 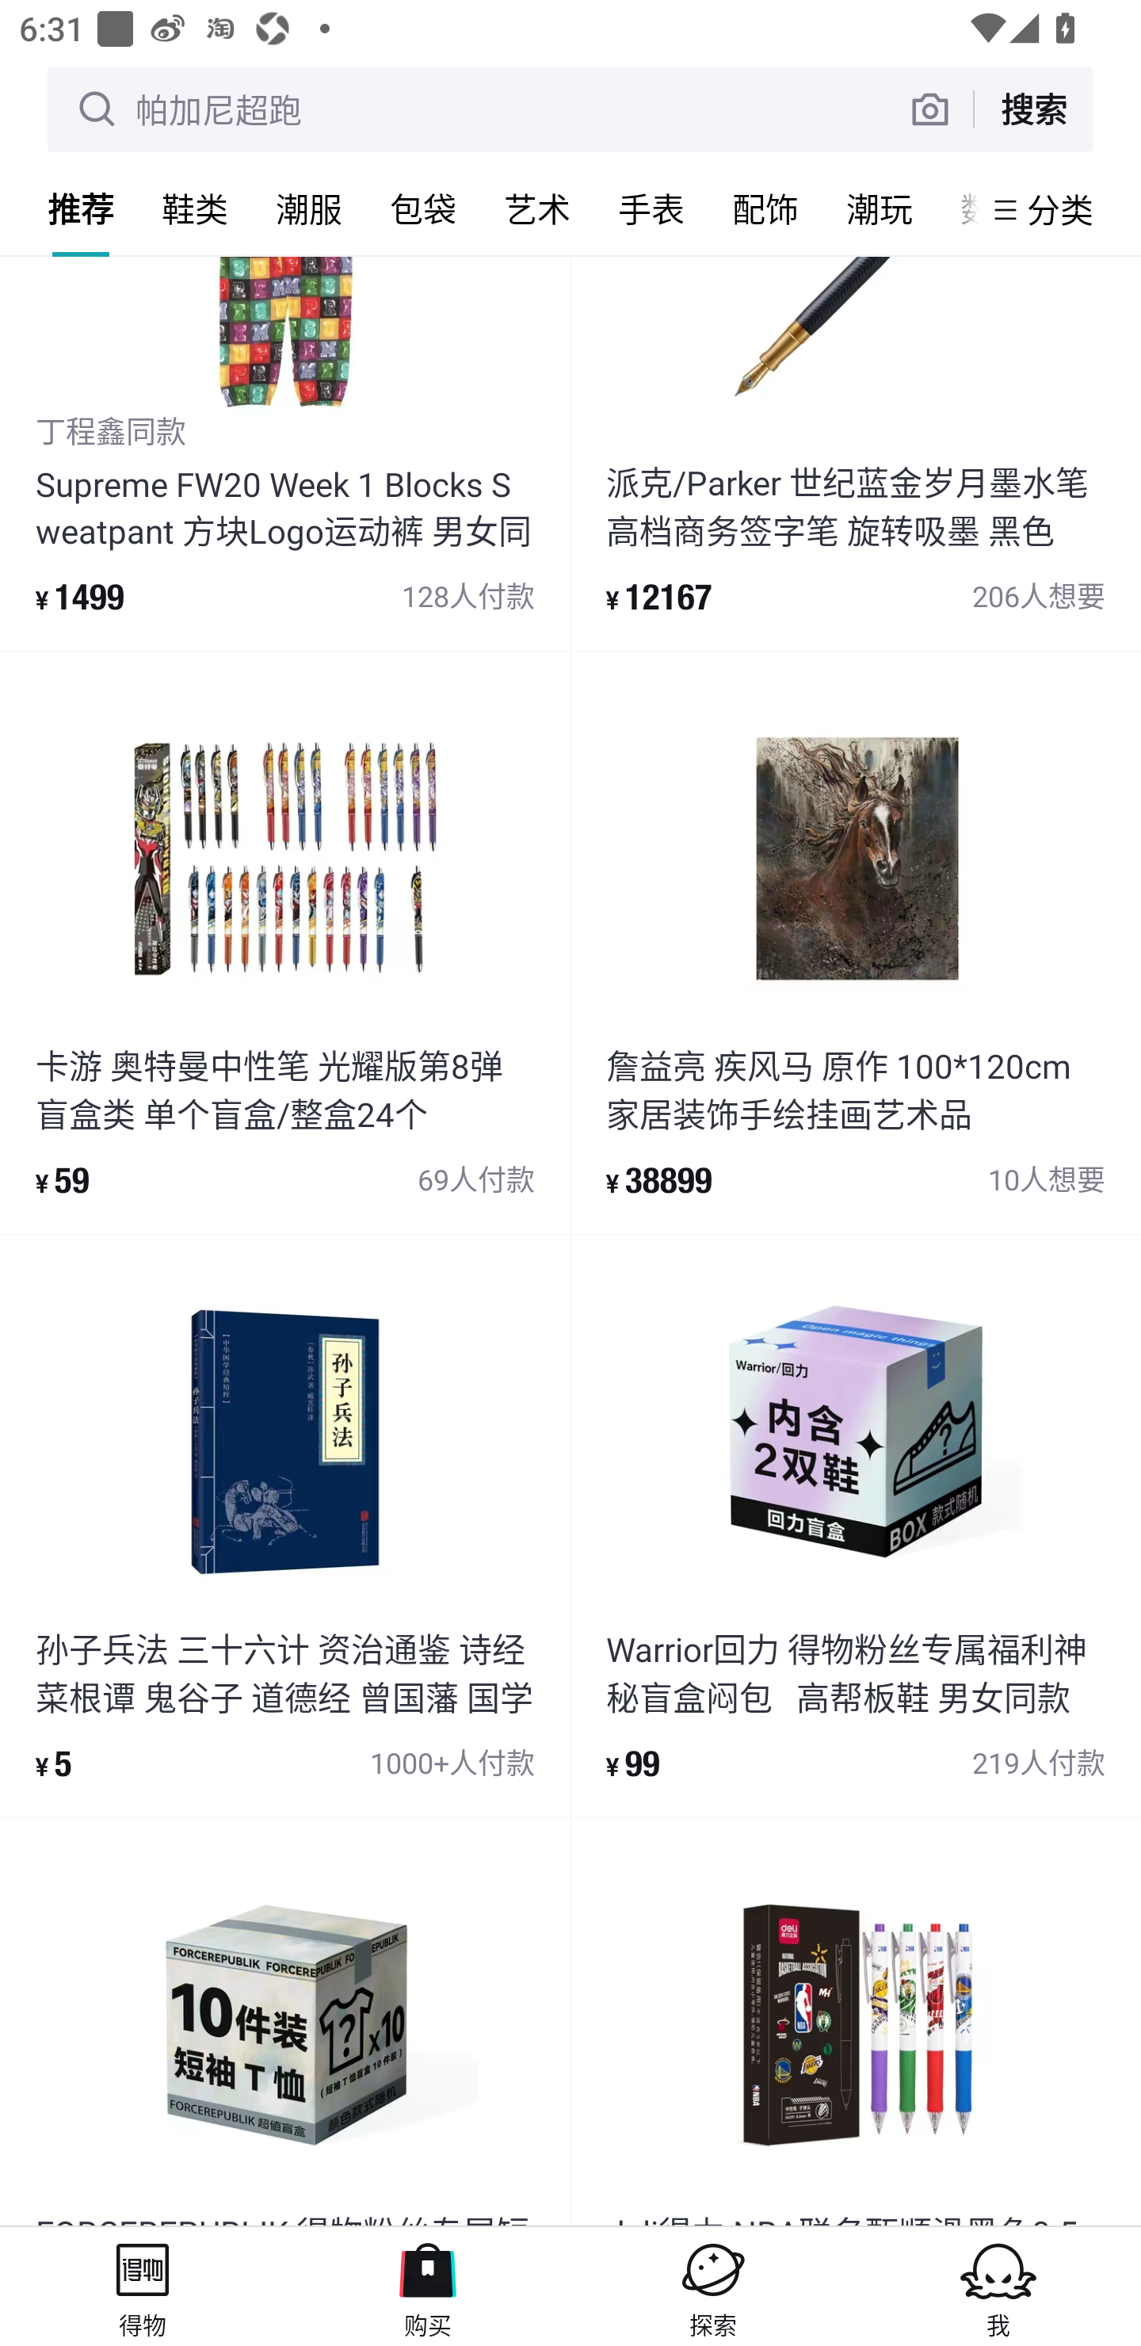 What do you see at coordinates (285, 2023) in the screenshot?
I see `product_item FORCEREPUBLIK 得物粉丝专属短
袖T恤服装盲盒 夏季 男女同款` at bounding box center [285, 2023].